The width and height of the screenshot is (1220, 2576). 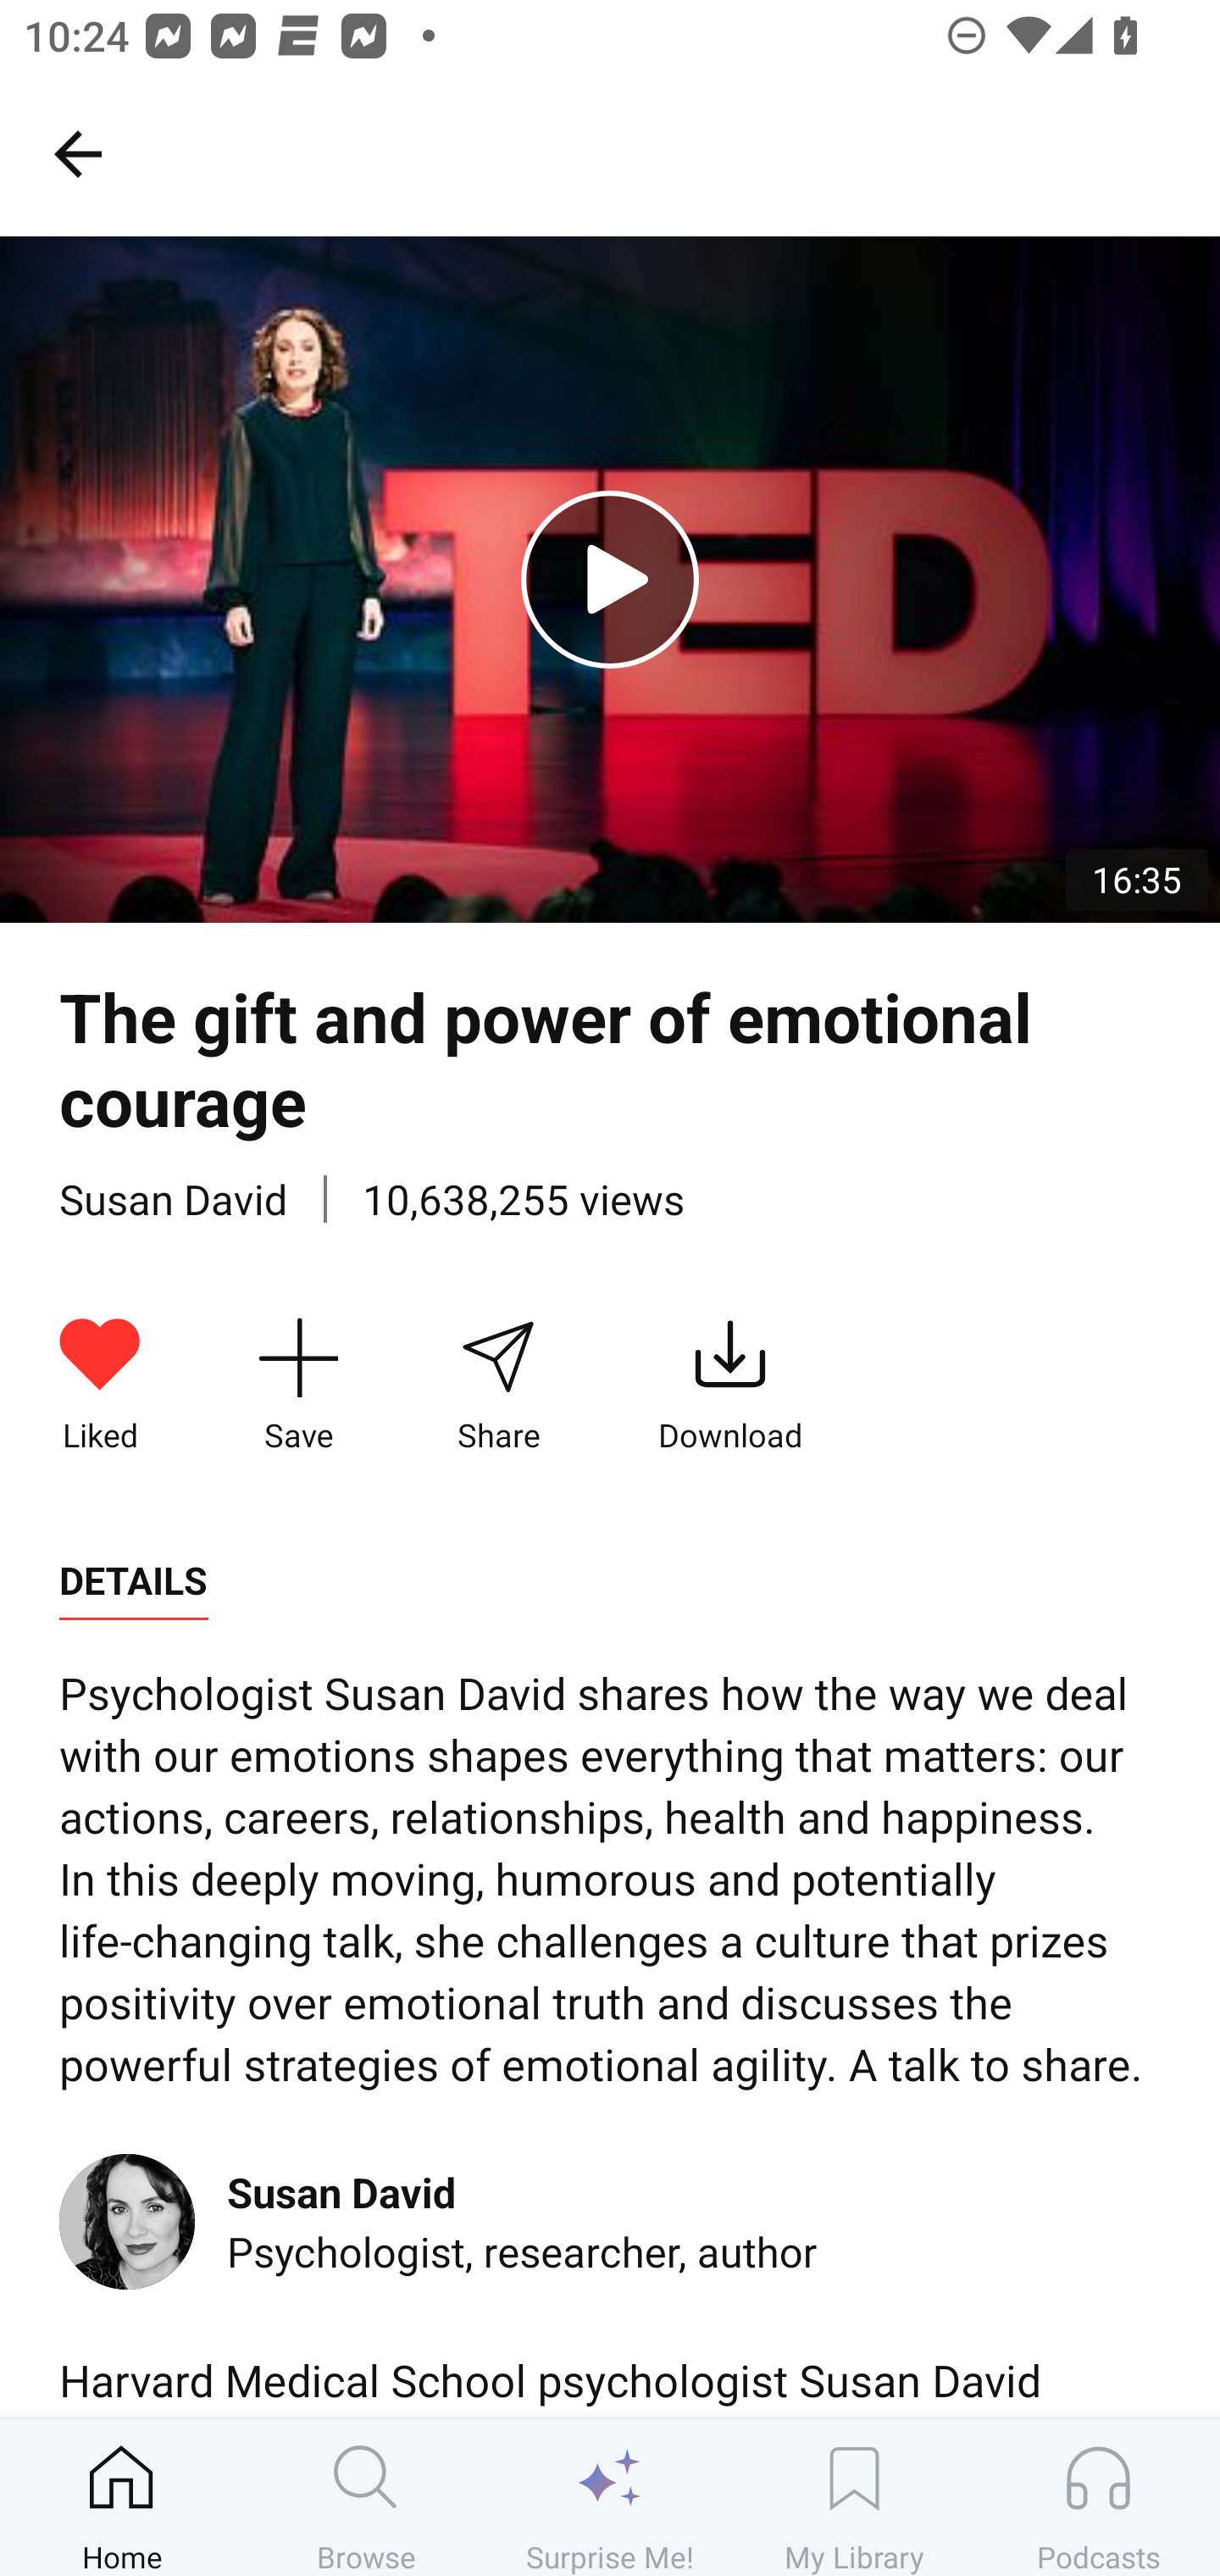 What do you see at coordinates (100, 1385) in the screenshot?
I see `Liked` at bounding box center [100, 1385].